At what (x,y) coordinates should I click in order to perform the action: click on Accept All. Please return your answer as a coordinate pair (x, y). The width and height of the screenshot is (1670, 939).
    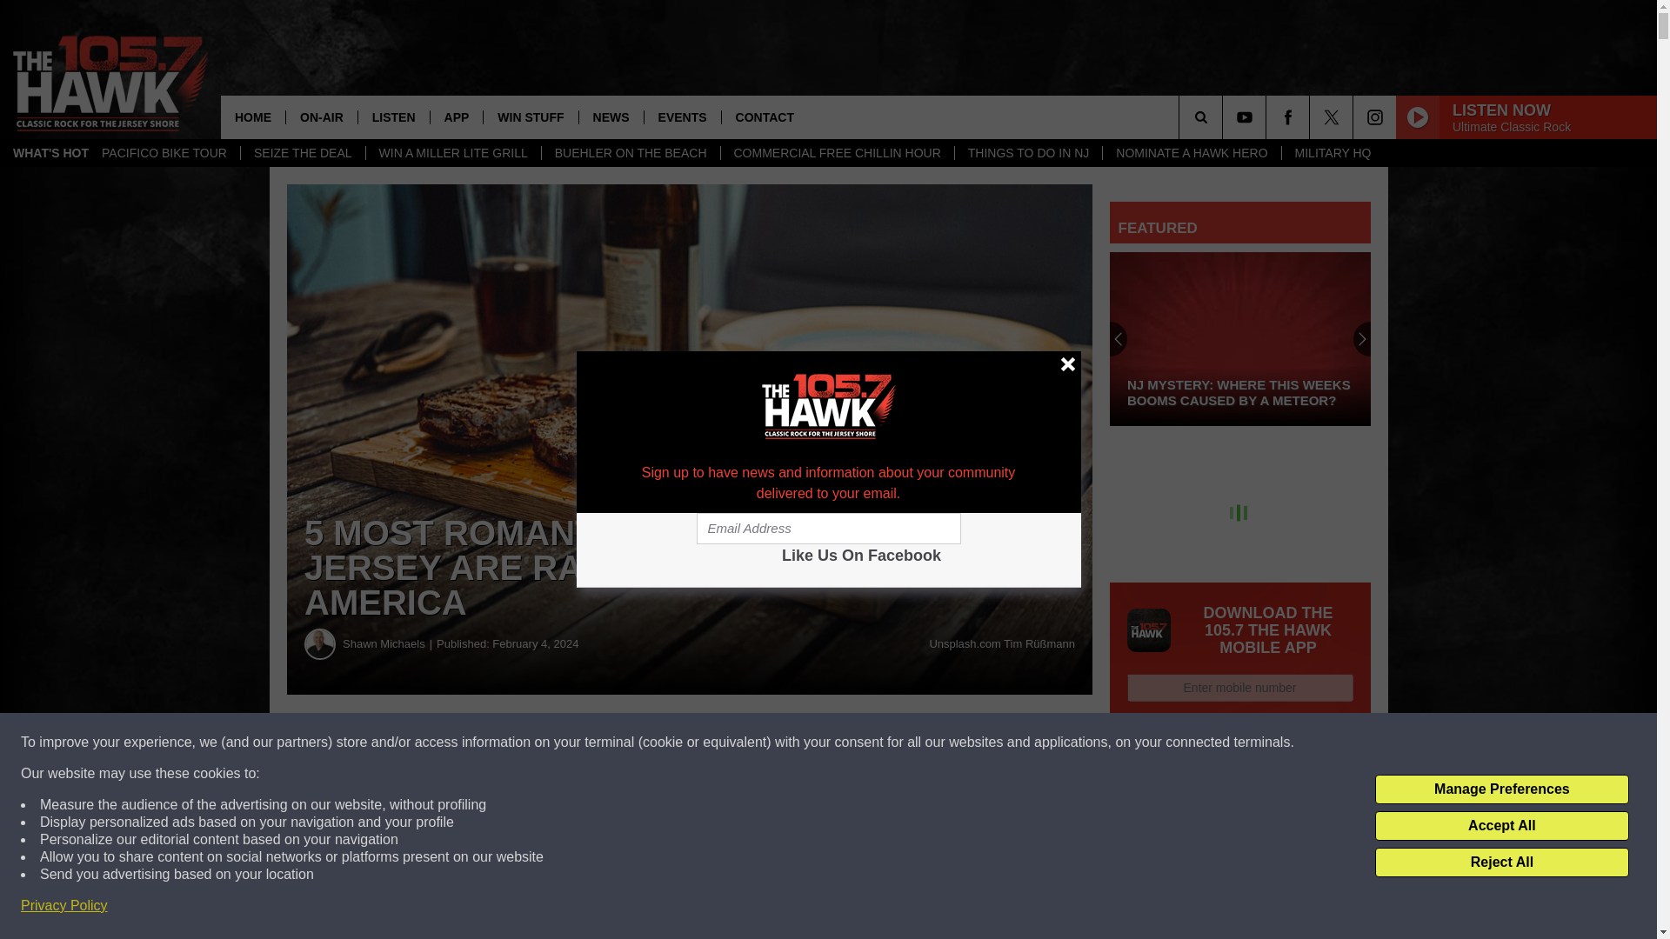
    Looking at the image, I should click on (1501, 826).